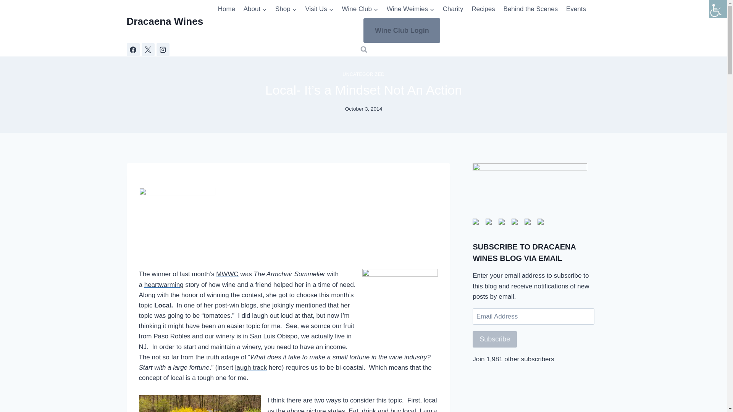 Image resolution: width=733 pixels, height=412 pixels. What do you see at coordinates (400, 307) in the screenshot?
I see `Dracaena Wines, Paso Robles, MWWC, Central Coast ` at bounding box center [400, 307].